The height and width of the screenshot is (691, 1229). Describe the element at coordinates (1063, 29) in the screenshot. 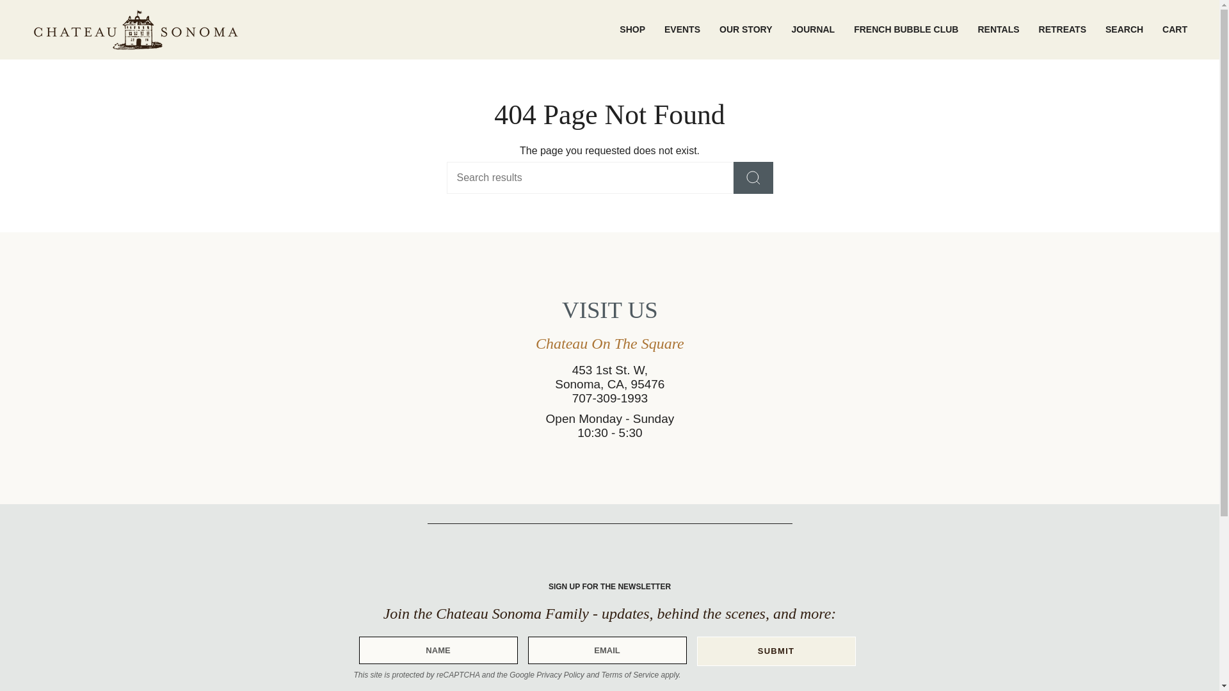

I see `RETREATS` at that location.